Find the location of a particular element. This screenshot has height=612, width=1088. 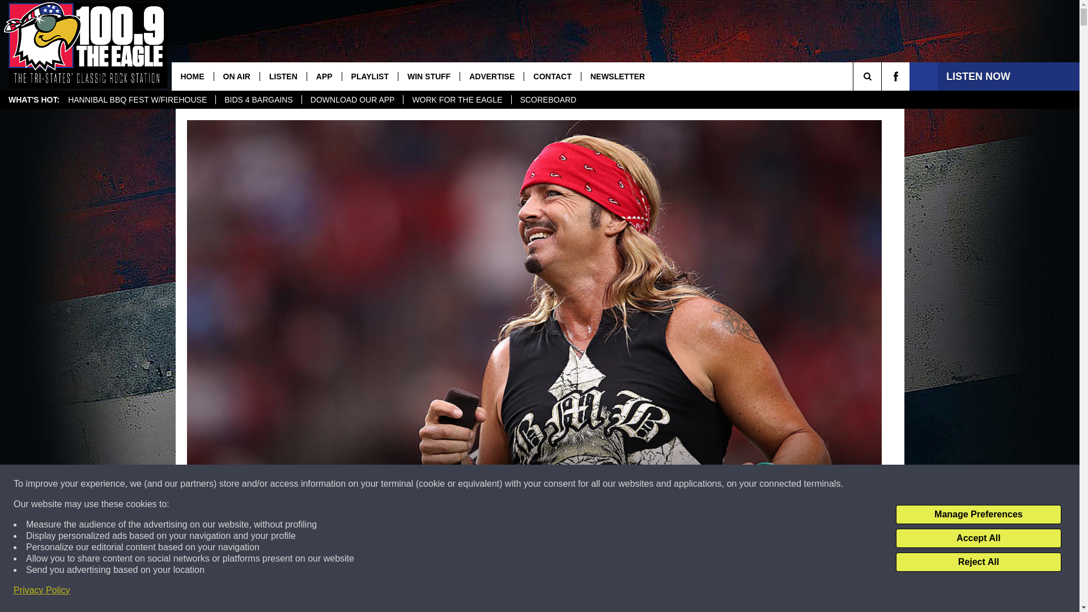

Share on Twitter is located at coordinates (681, 592).